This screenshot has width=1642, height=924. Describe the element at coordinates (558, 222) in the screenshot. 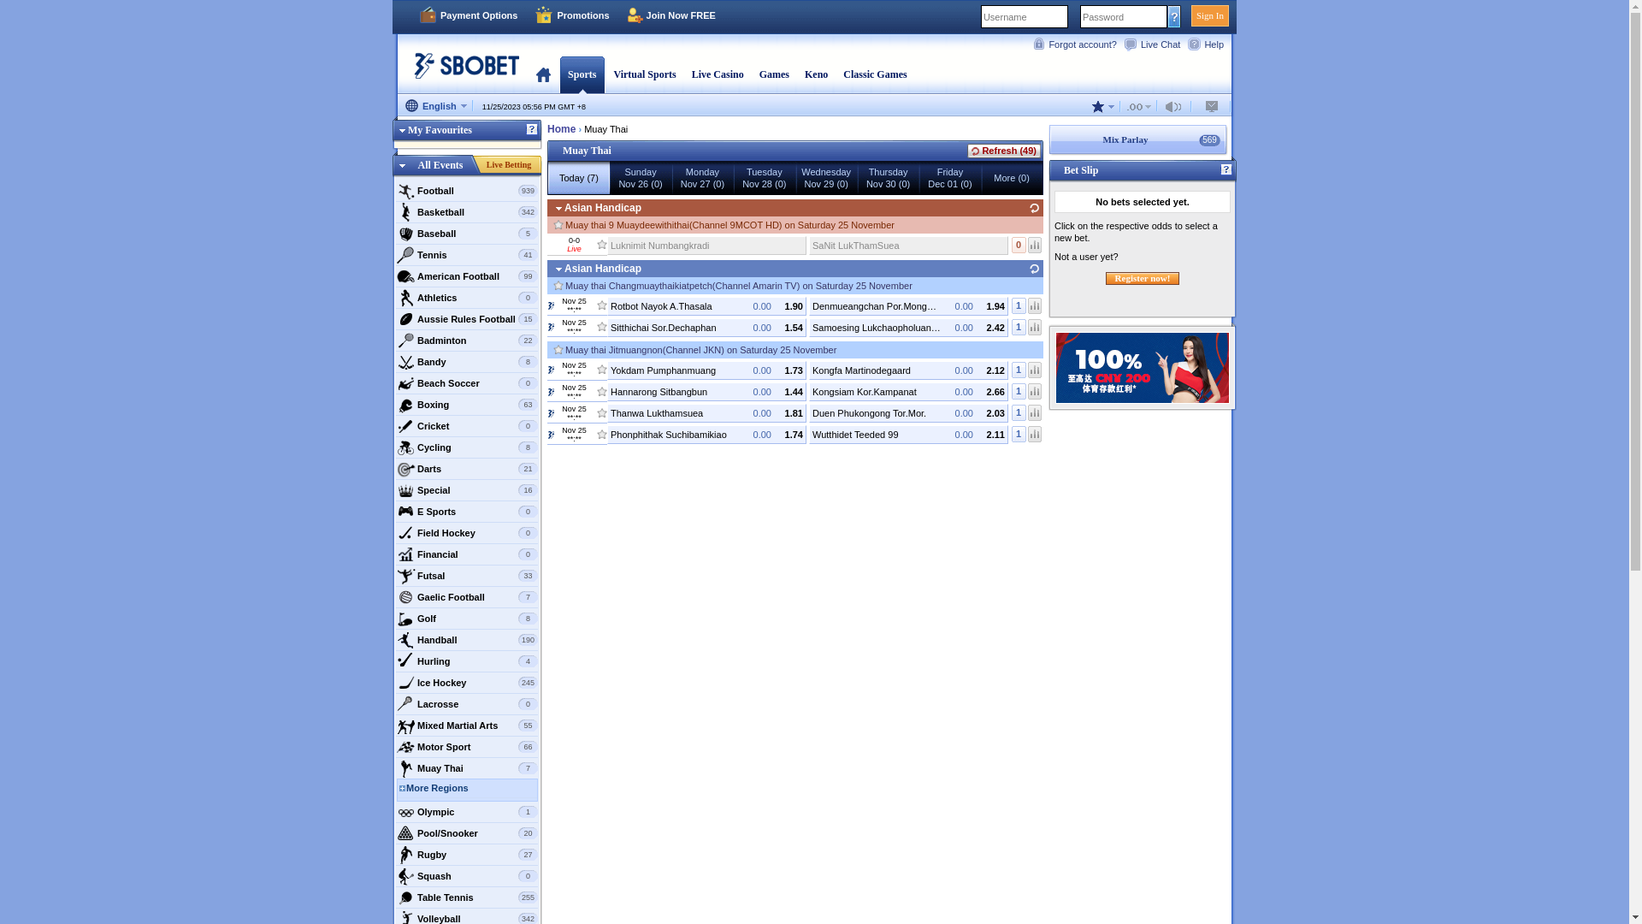

I see `Add to my favourites` at that location.